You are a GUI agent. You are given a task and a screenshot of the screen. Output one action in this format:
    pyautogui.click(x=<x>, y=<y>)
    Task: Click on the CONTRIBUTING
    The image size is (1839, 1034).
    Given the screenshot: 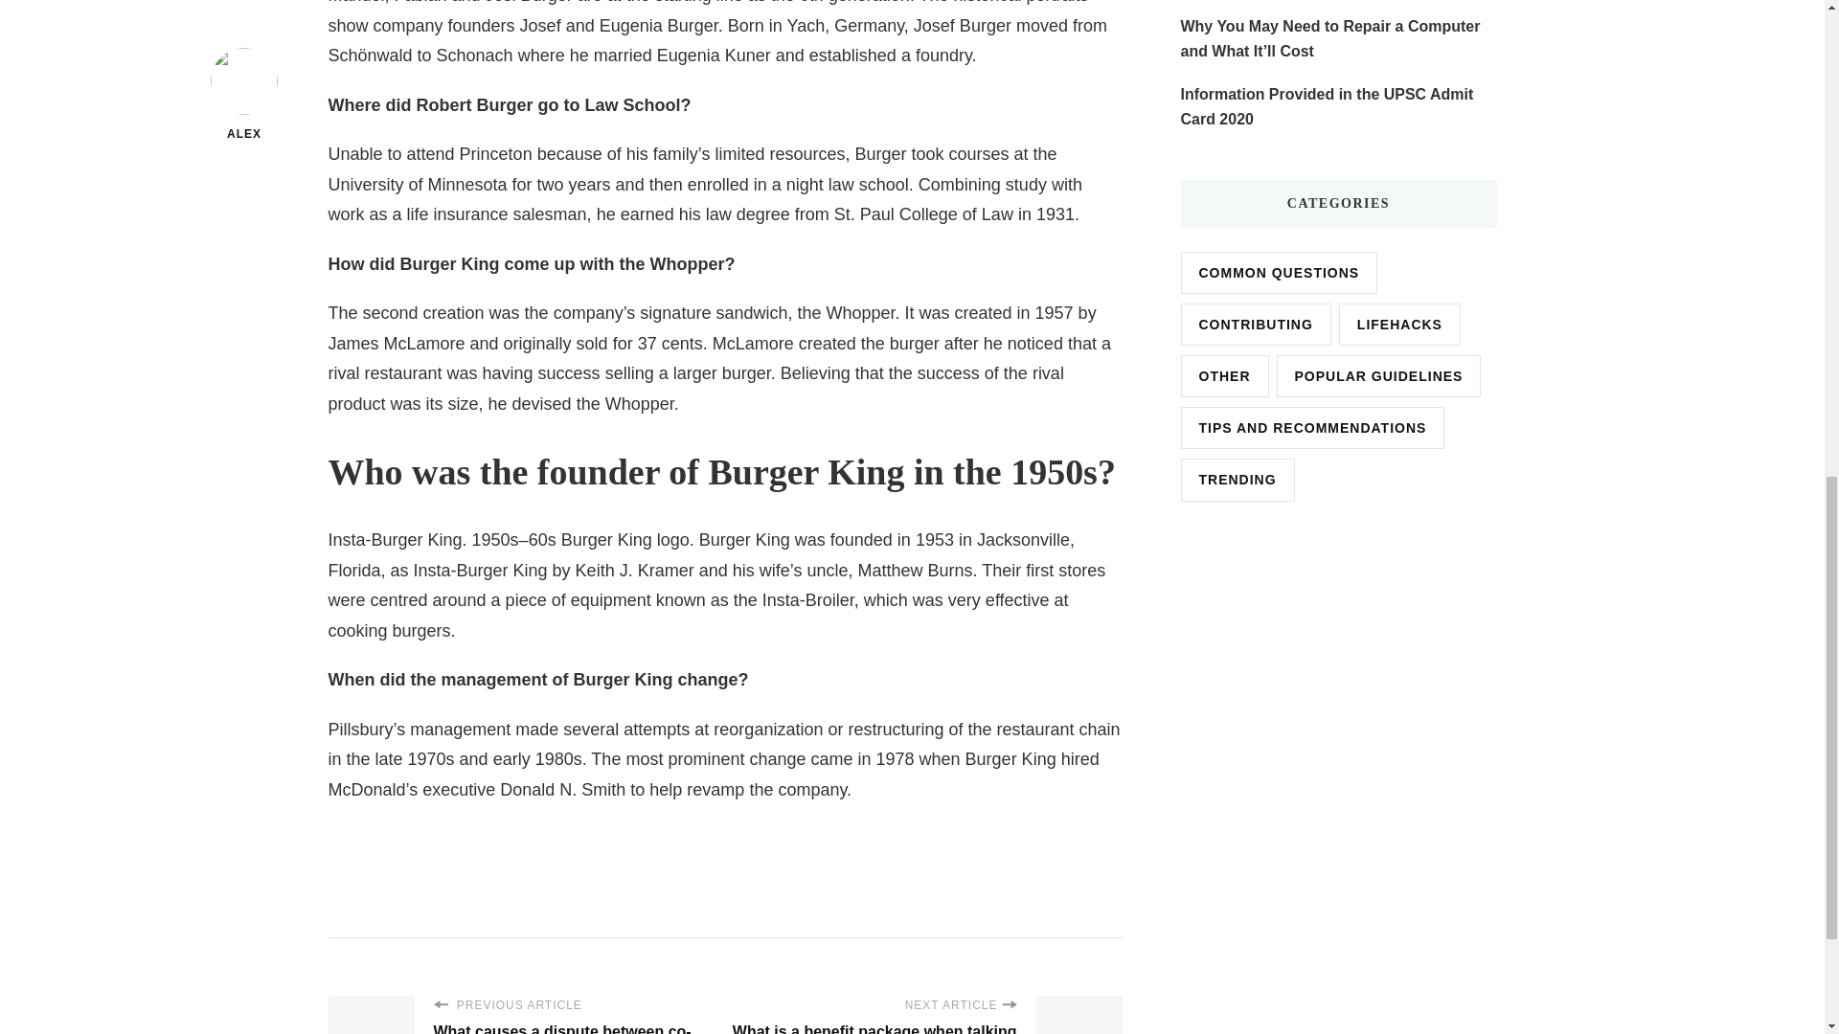 What is the action you would take?
    pyautogui.click(x=1255, y=324)
    